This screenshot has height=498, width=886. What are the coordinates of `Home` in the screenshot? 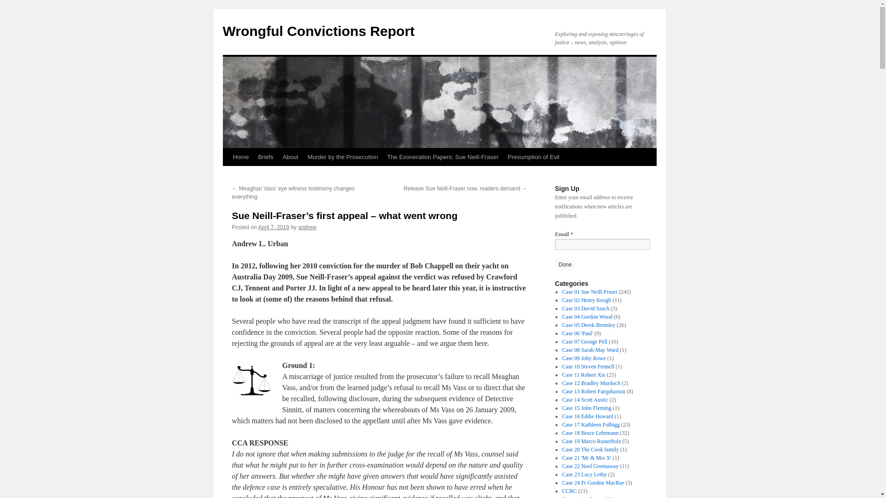 It's located at (240, 157).